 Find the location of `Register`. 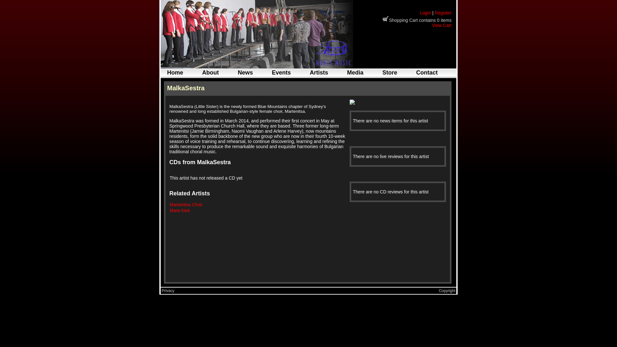

Register is located at coordinates (443, 13).